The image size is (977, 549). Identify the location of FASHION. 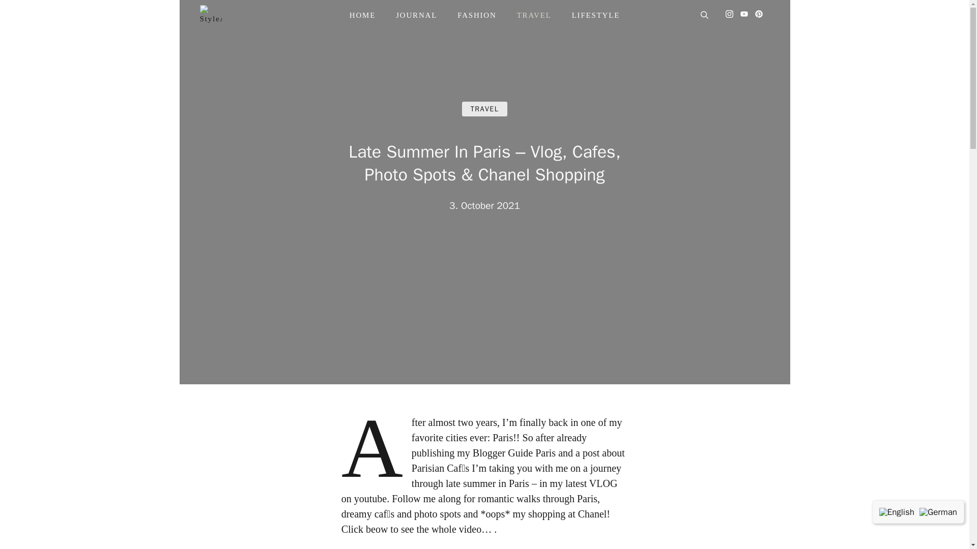
(477, 15).